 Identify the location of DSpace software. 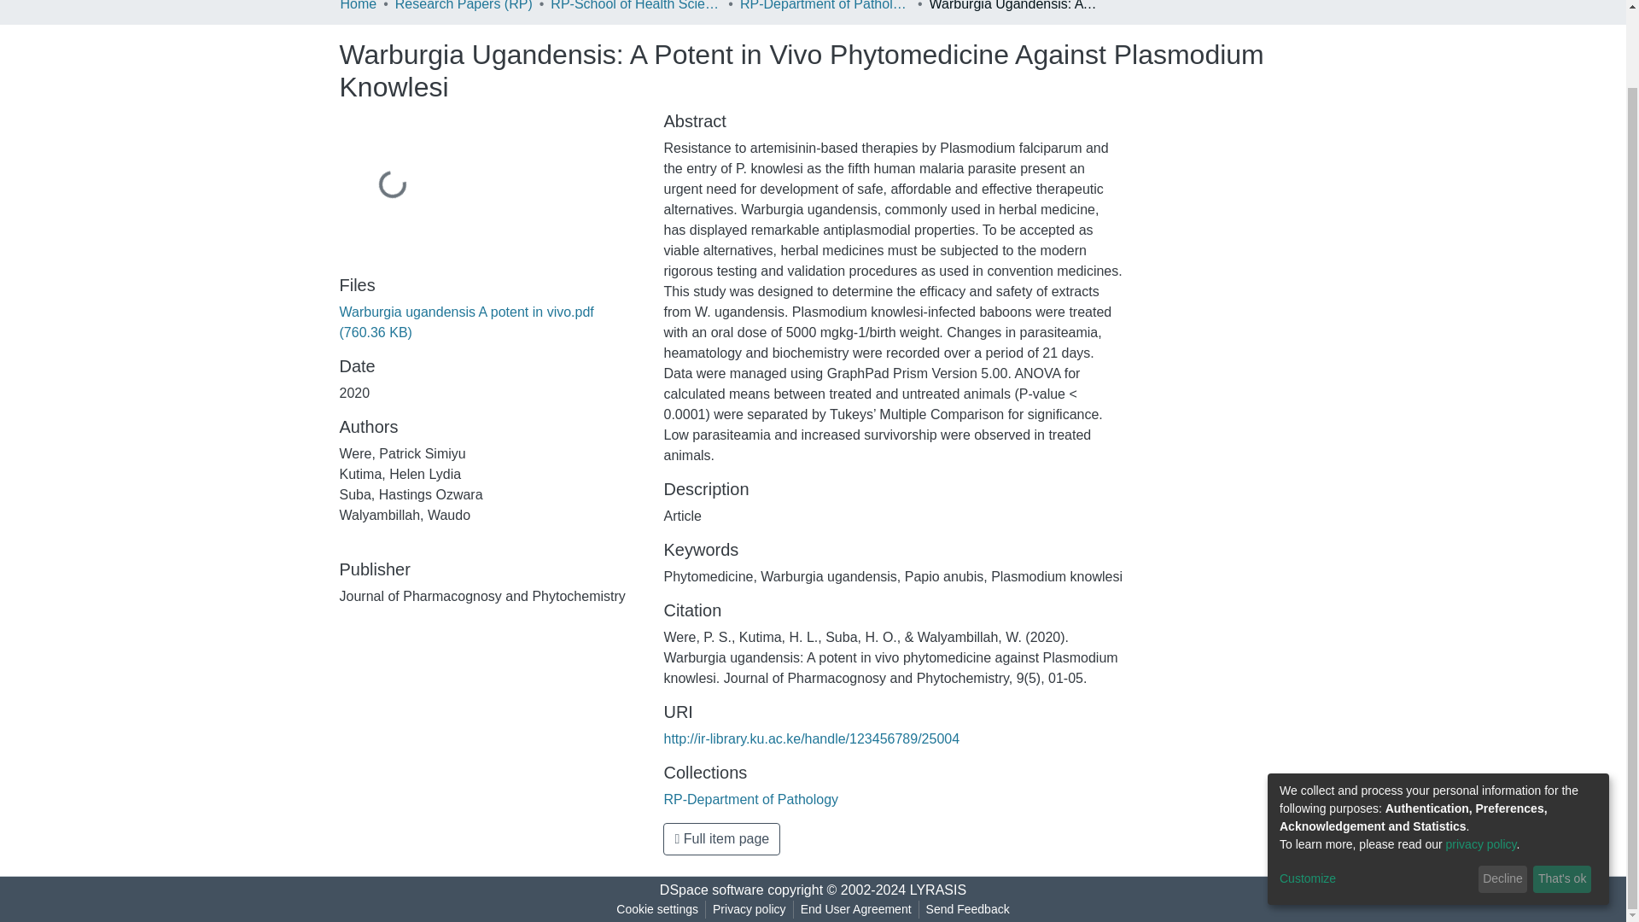
(712, 890).